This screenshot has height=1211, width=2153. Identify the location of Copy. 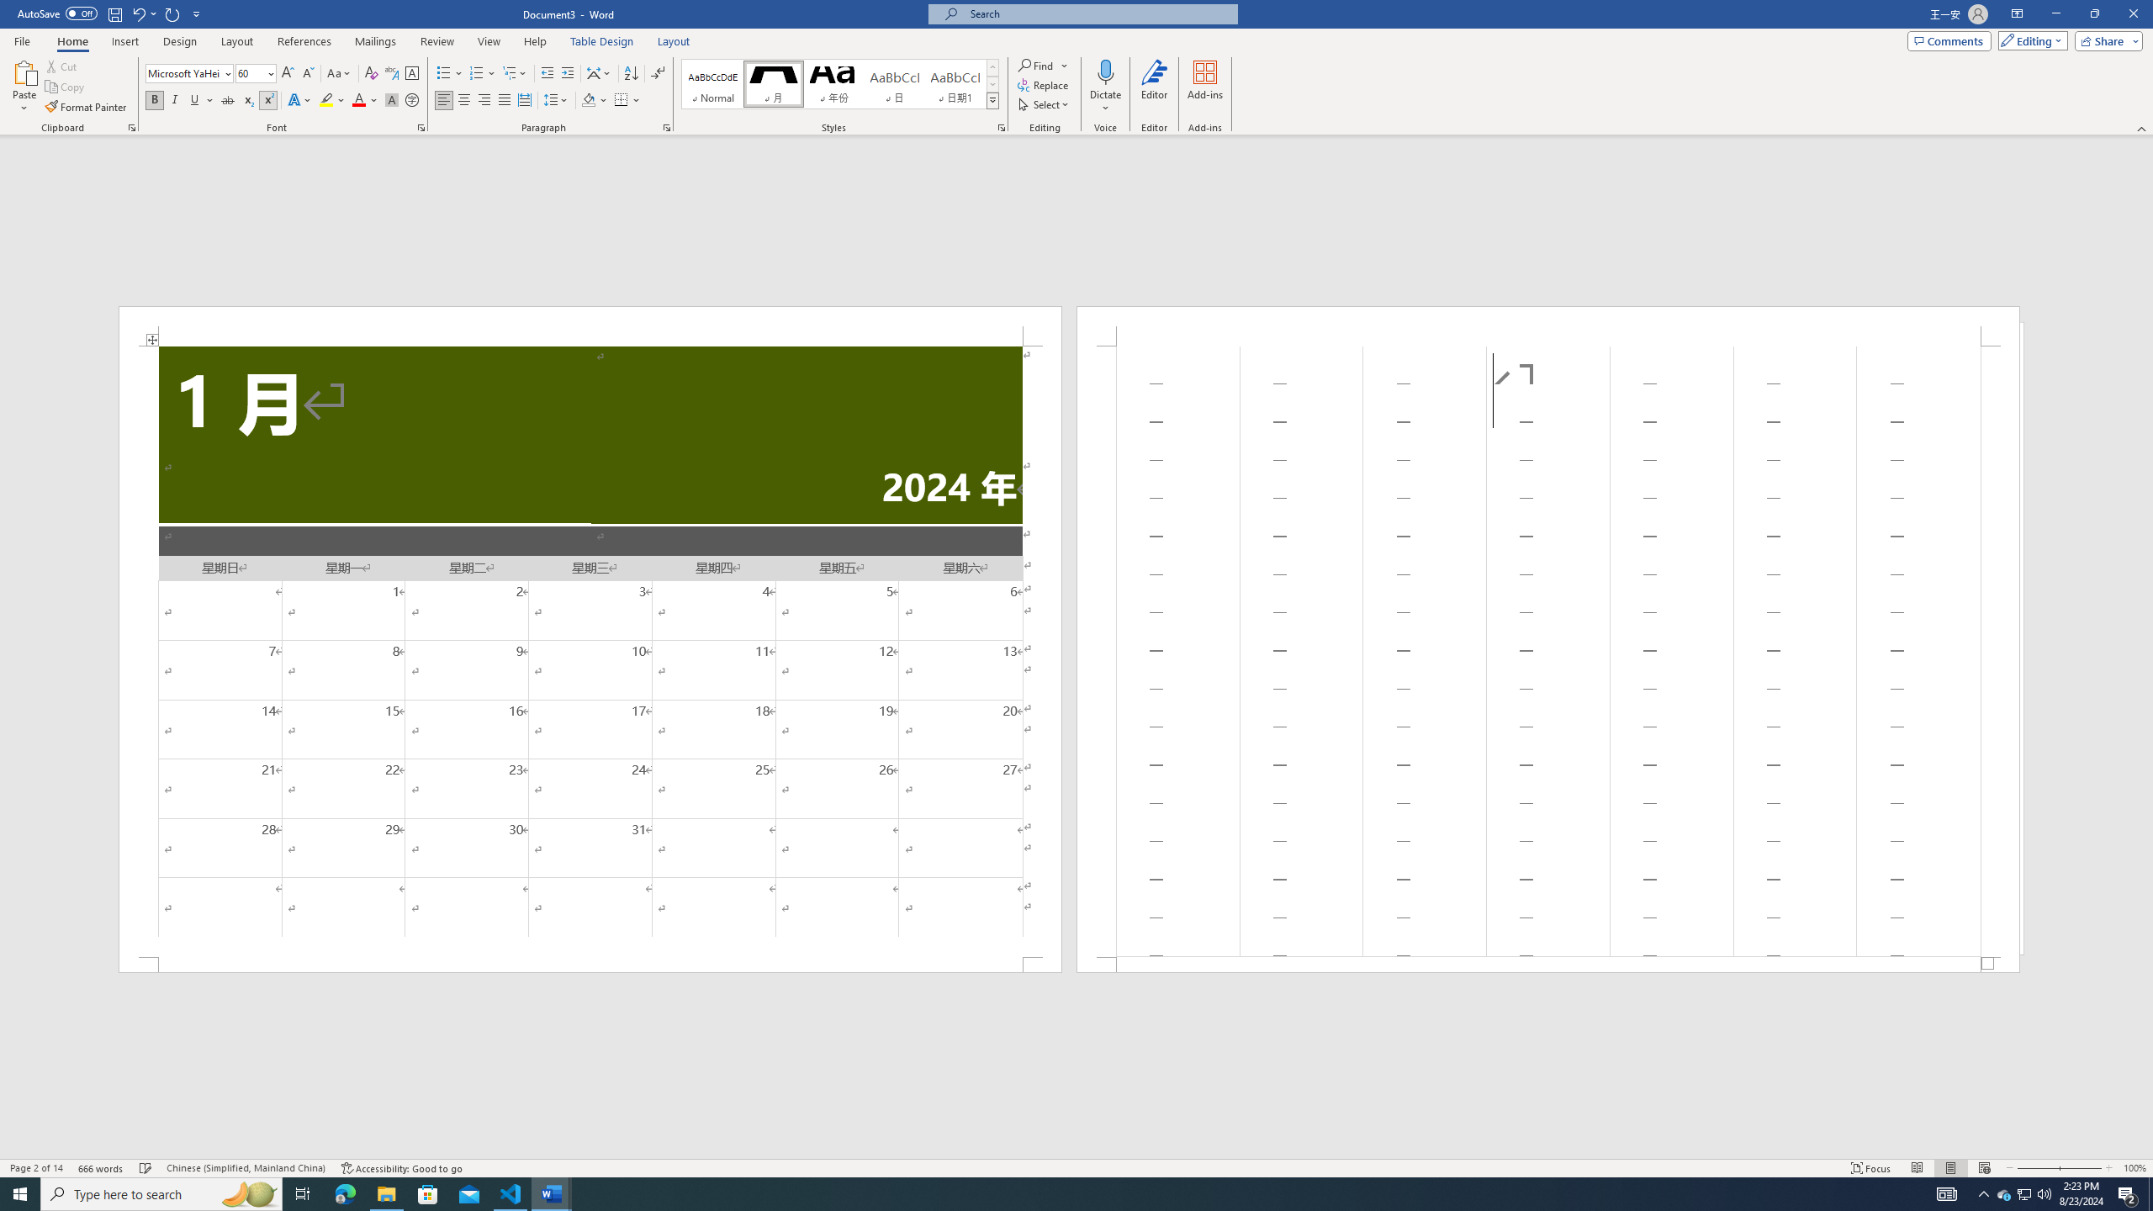
(66, 87).